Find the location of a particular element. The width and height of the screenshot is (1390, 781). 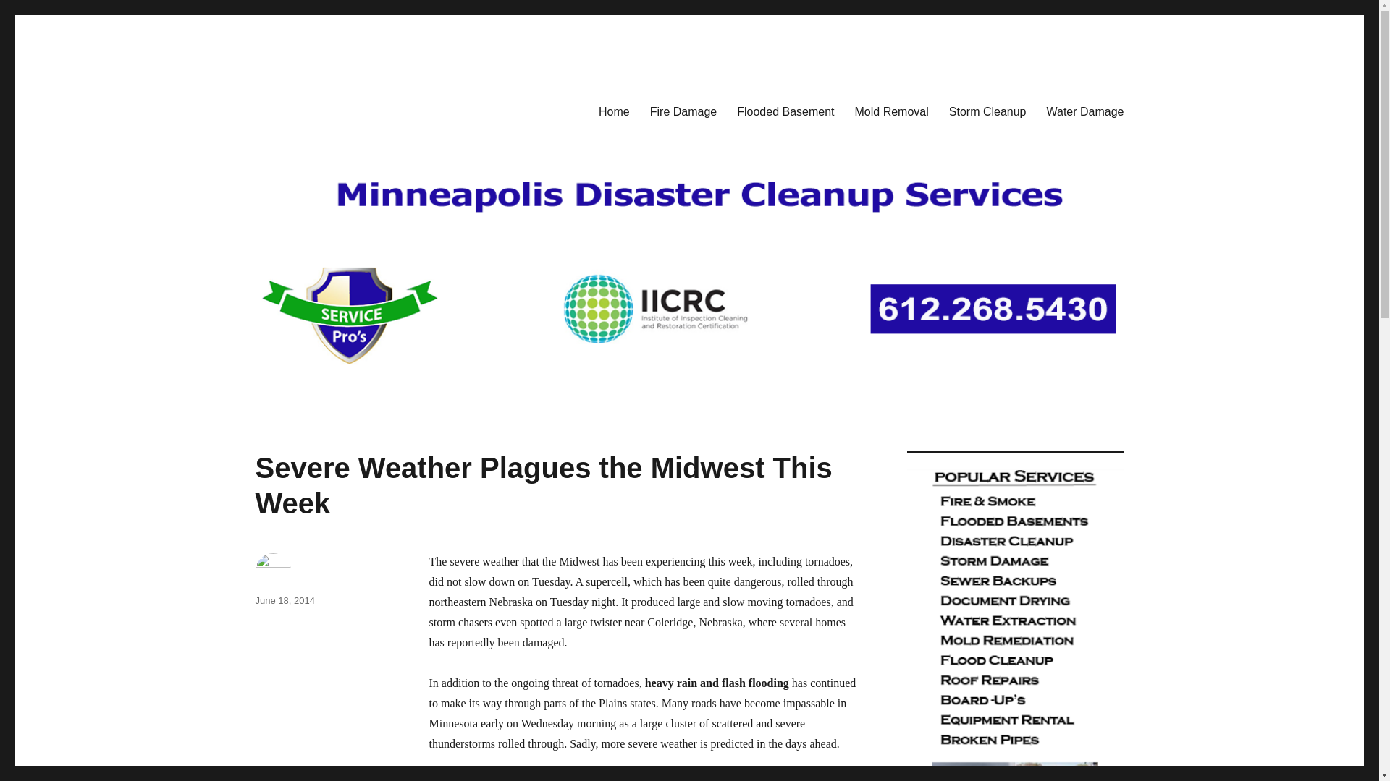

Flooded Basement is located at coordinates (785, 111).